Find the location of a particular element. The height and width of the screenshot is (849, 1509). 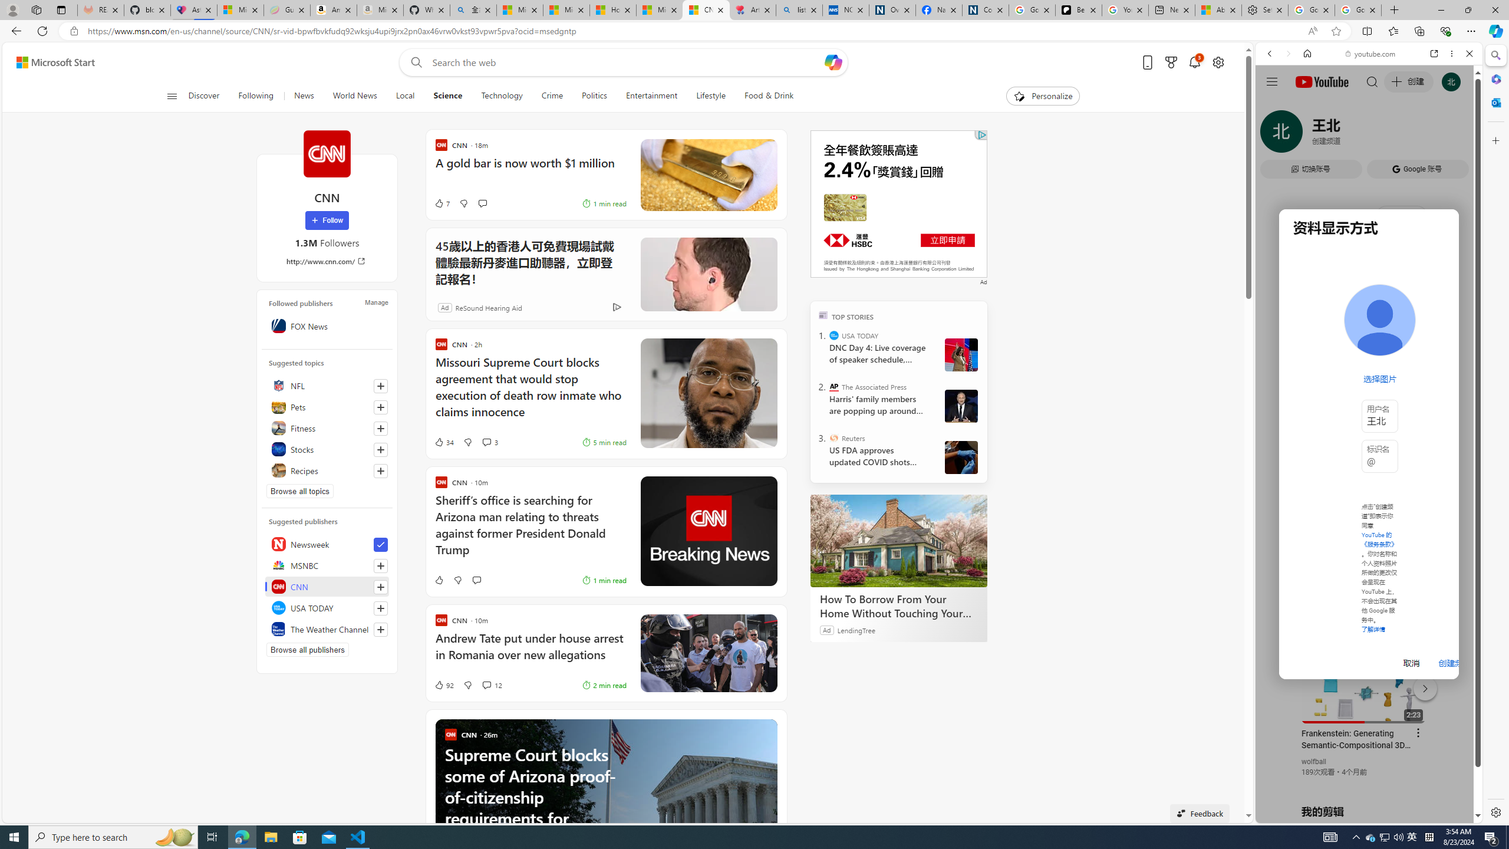

NFL is located at coordinates (327, 386).